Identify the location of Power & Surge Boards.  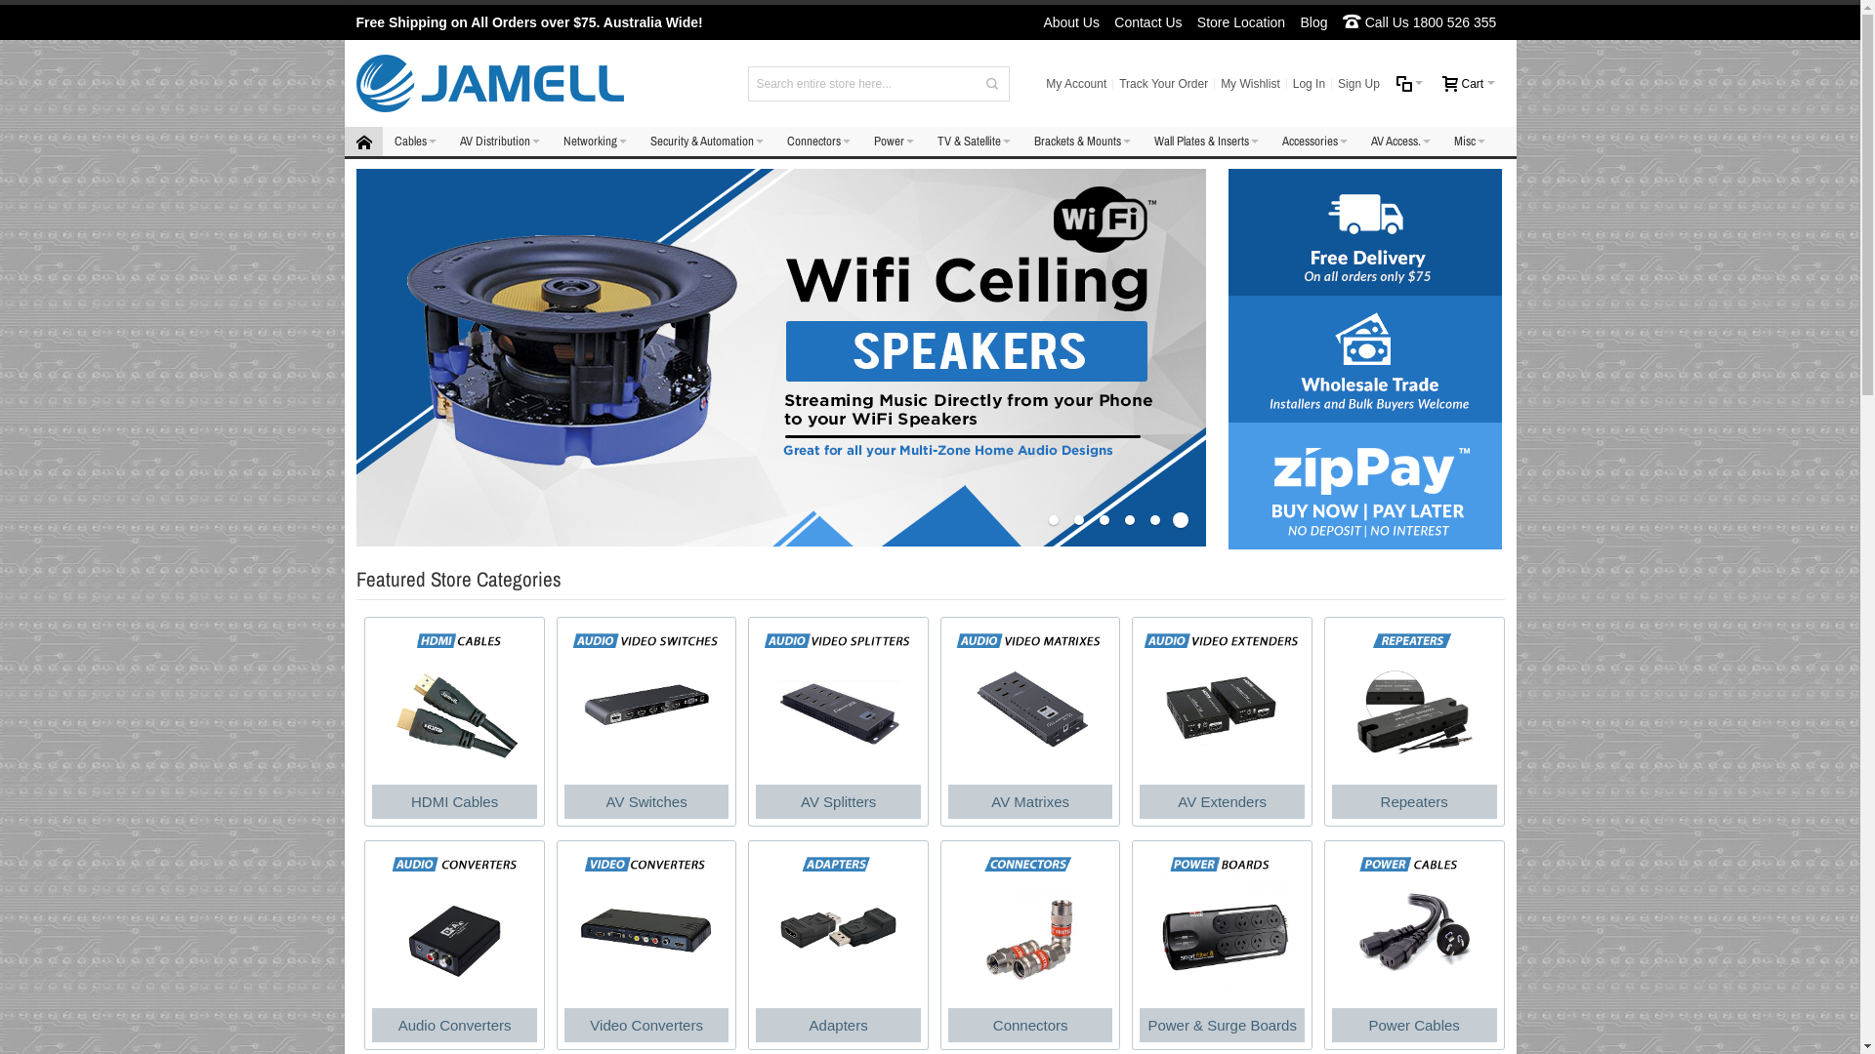
(1223, 947).